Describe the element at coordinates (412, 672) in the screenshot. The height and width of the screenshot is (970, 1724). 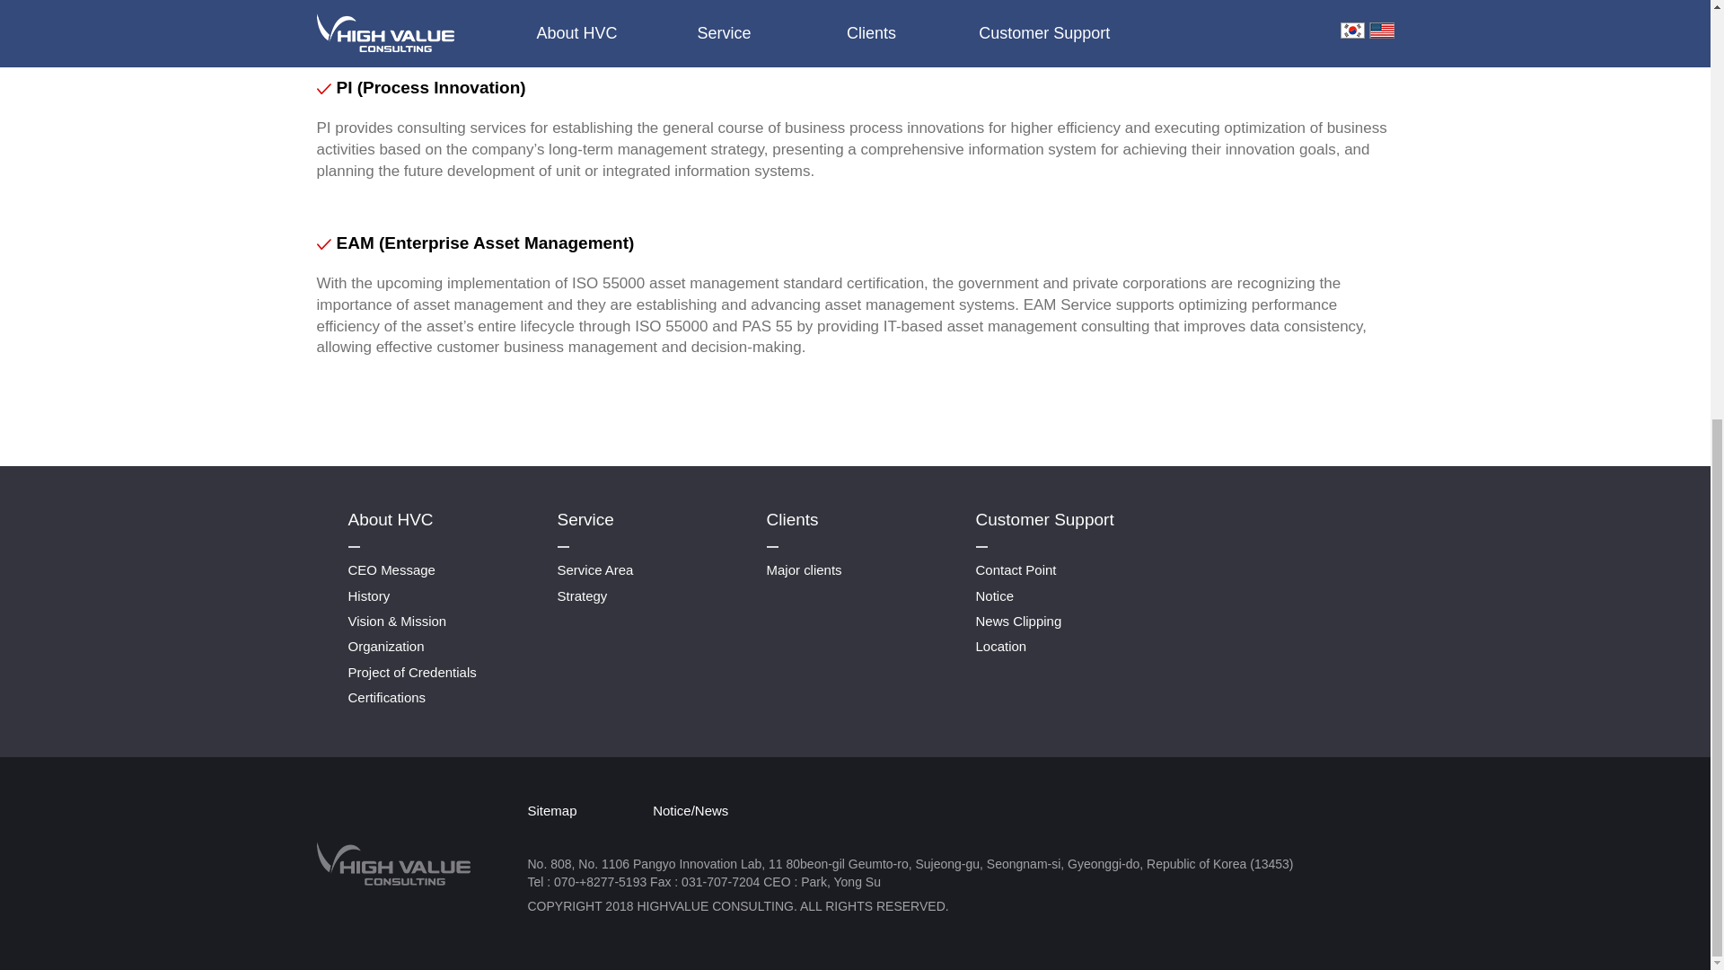
I see `Project of Credentials` at that location.